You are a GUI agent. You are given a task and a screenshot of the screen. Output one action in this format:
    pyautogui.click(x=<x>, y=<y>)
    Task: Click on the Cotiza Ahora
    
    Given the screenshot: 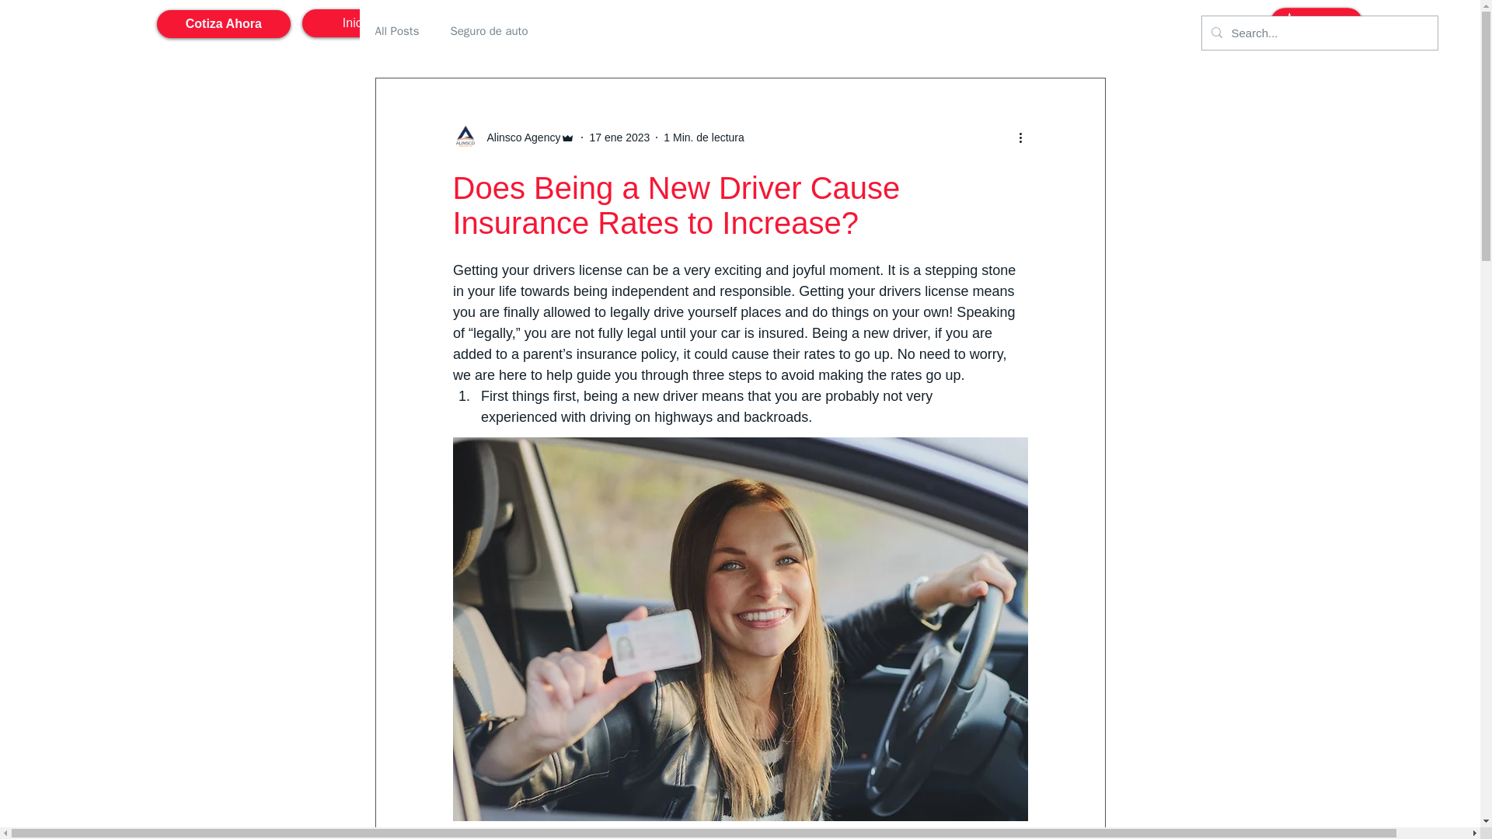 What is the action you would take?
    pyautogui.click(x=224, y=23)
    